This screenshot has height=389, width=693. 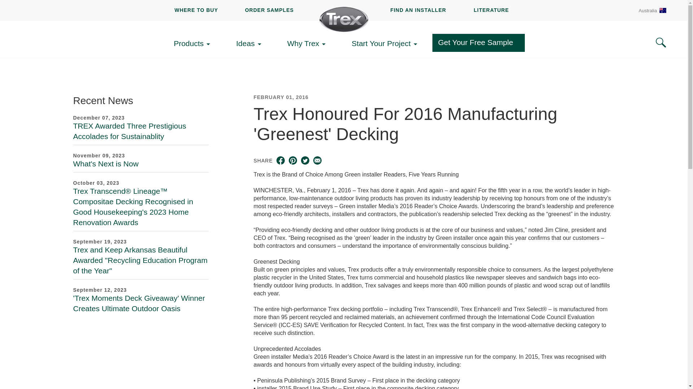 I want to click on Start Your Project, so click(x=386, y=44).